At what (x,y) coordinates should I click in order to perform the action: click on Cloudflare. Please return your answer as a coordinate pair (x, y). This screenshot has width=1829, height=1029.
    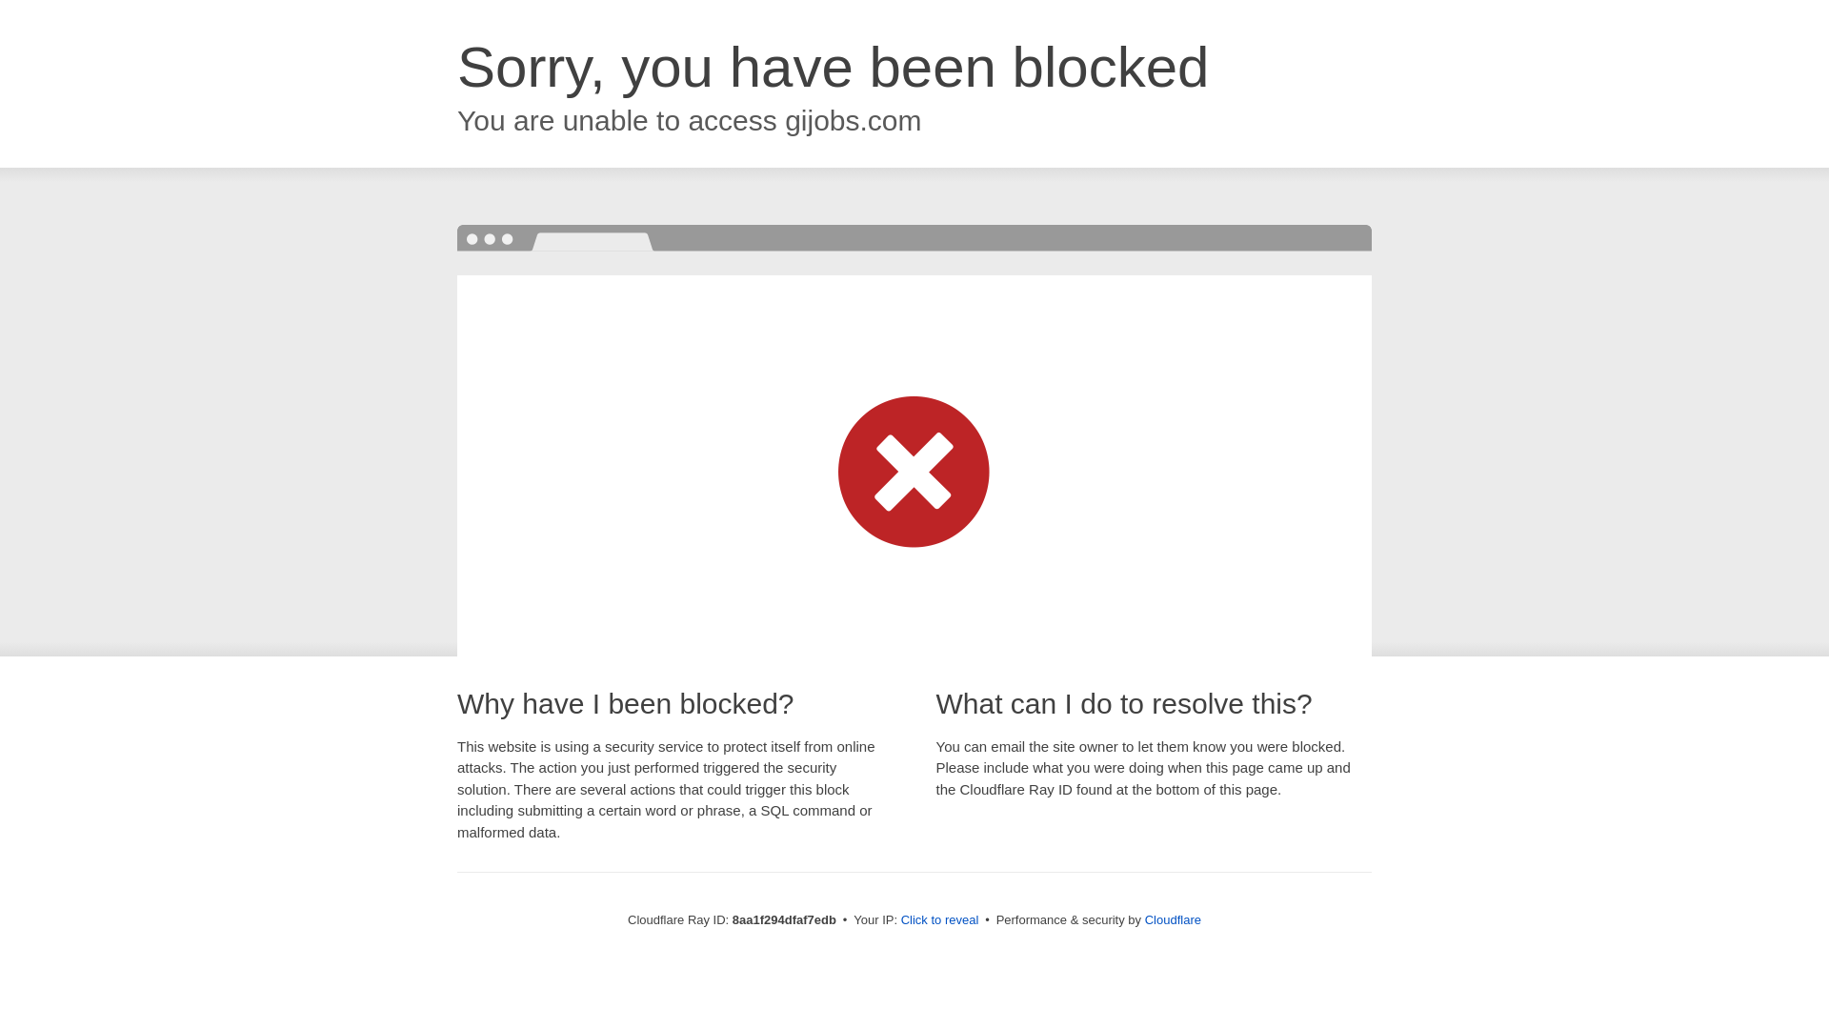
    Looking at the image, I should click on (1173, 919).